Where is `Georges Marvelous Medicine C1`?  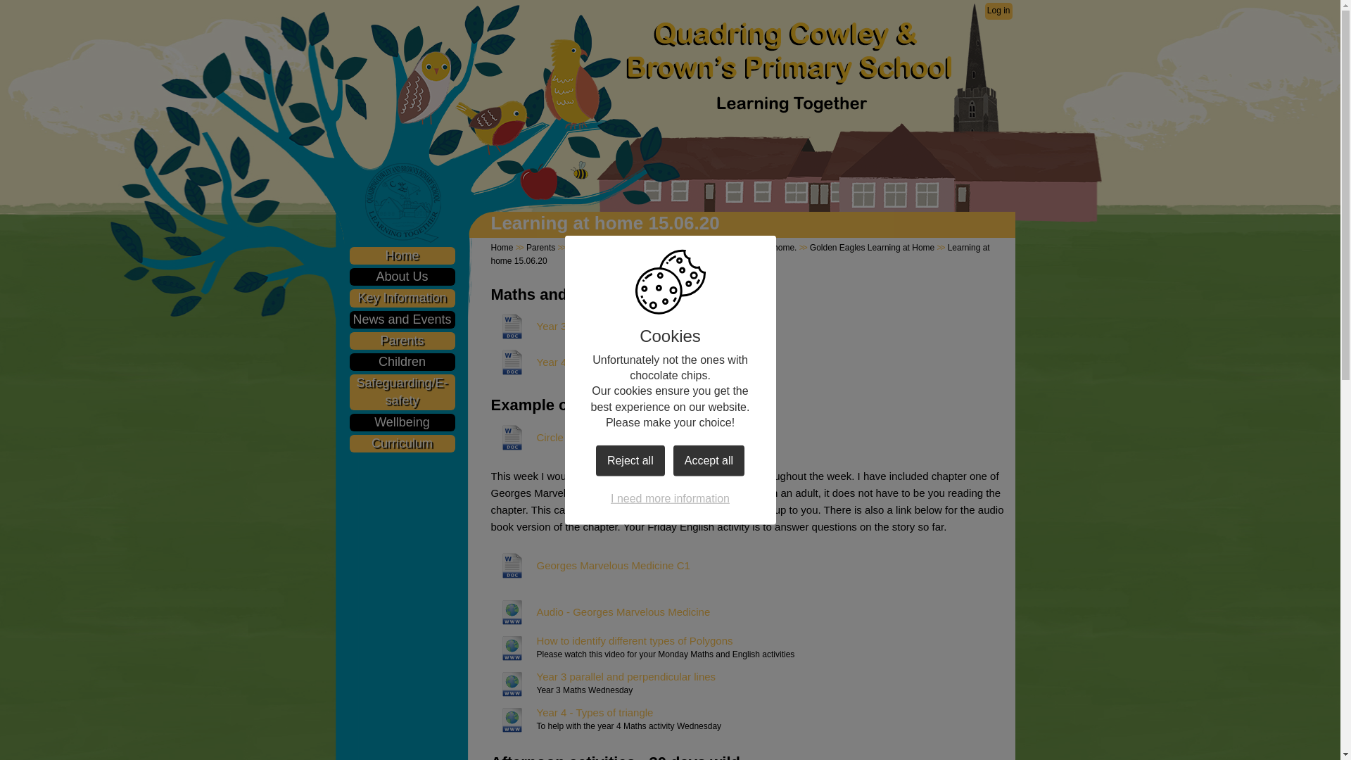
Georges Marvelous Medicine C1 is located at coordinates (591, 566).